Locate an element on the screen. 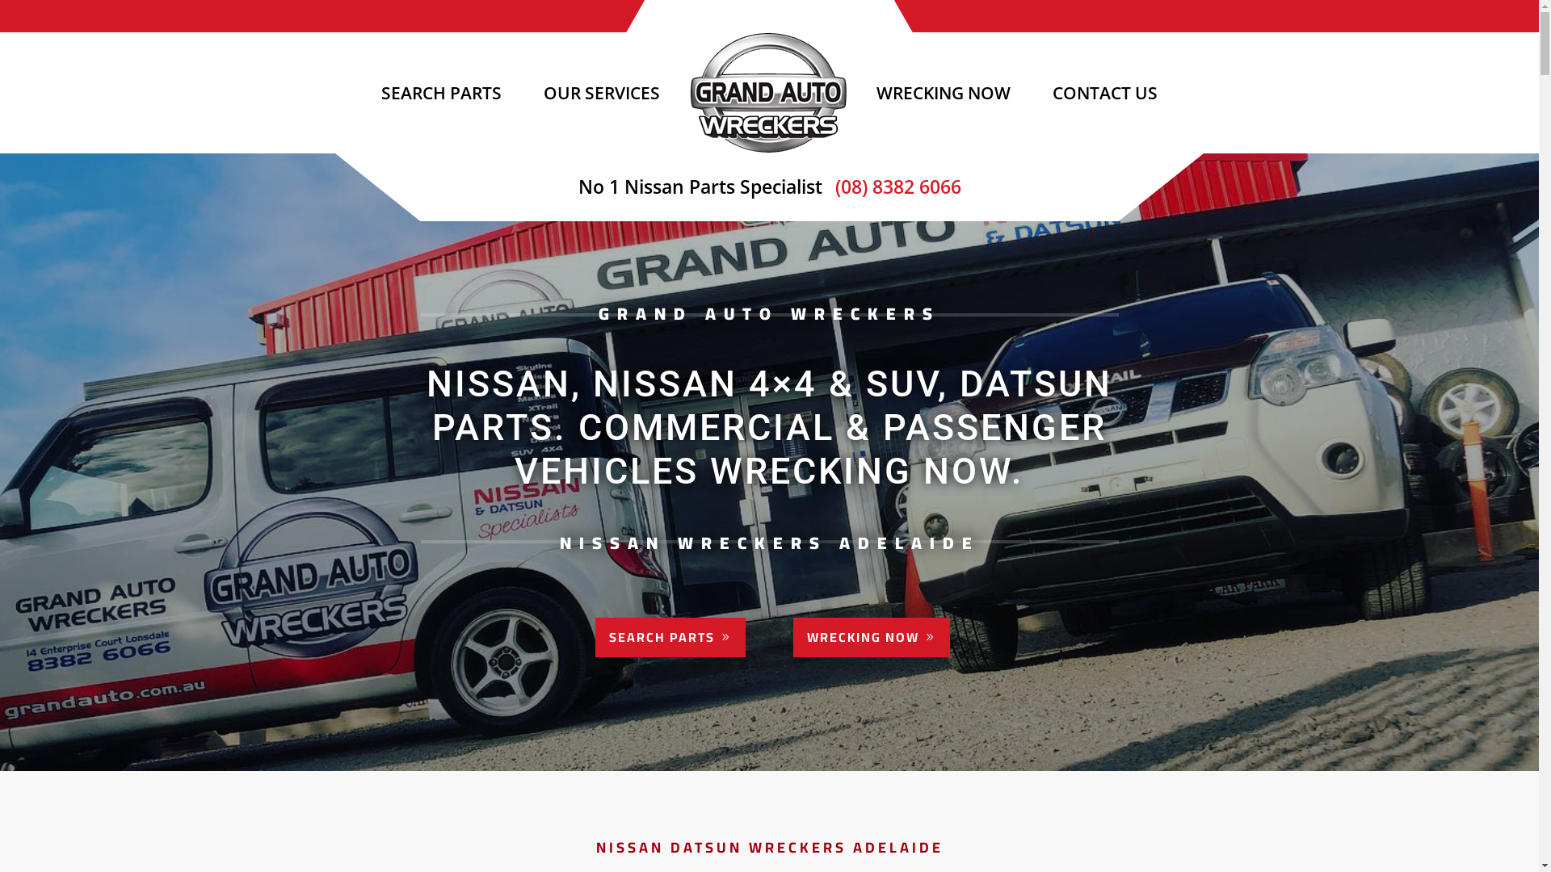 This screenshot has height=872, width=1551. CONTACT US is located at coordinates (1105, 93).